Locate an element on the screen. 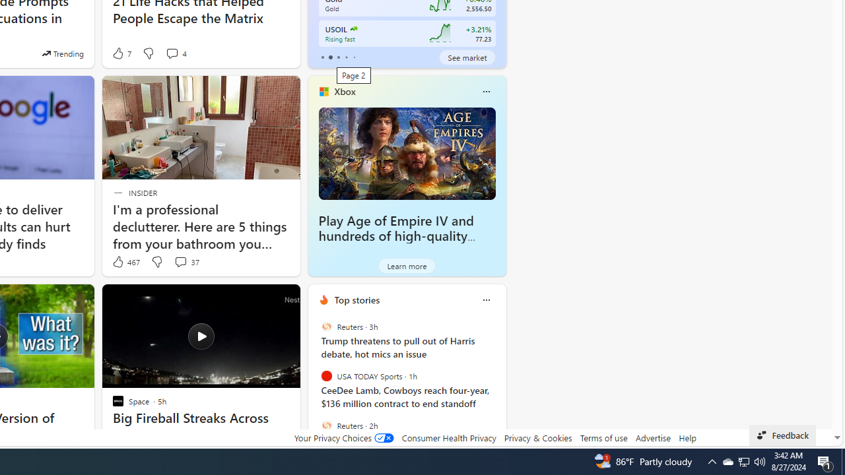  Learn more is located at coordinates (407, 265).